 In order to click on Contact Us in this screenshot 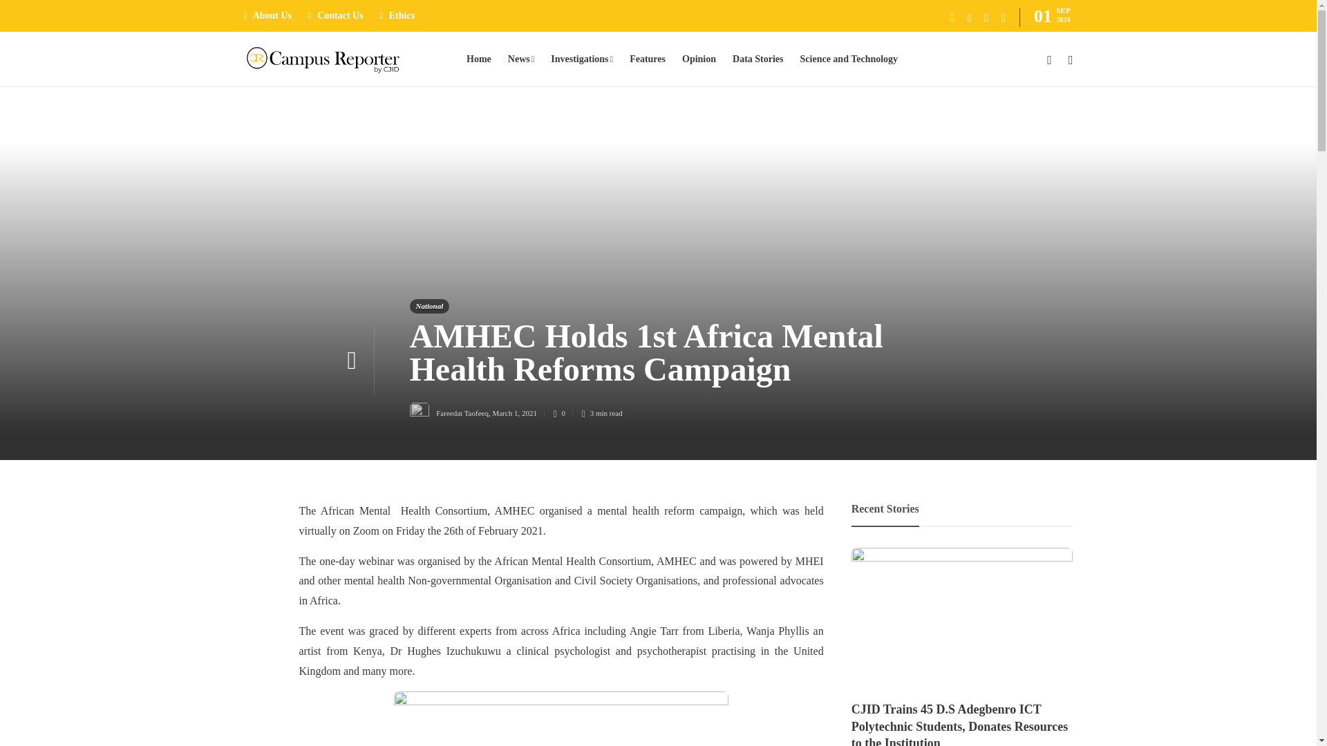, I will do `click(336, 16)`.